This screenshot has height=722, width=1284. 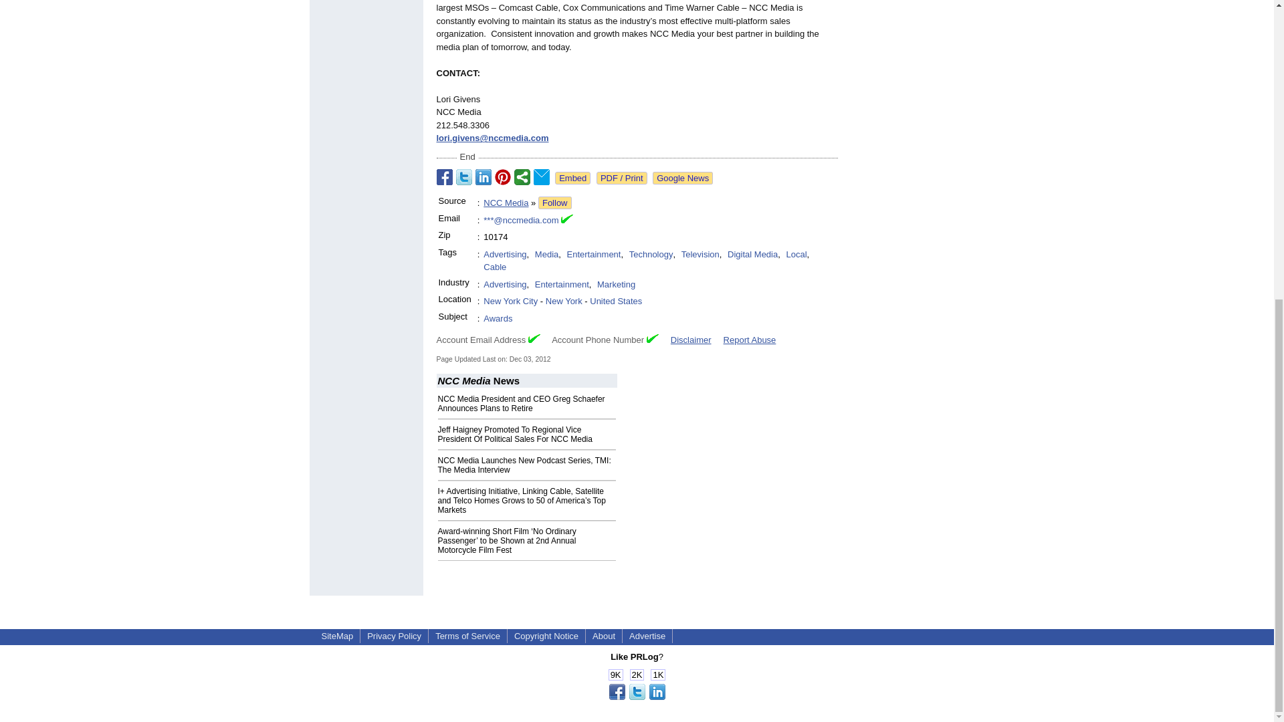 I want to click on Embed this press release in your website!, so click(x=572, y=178).